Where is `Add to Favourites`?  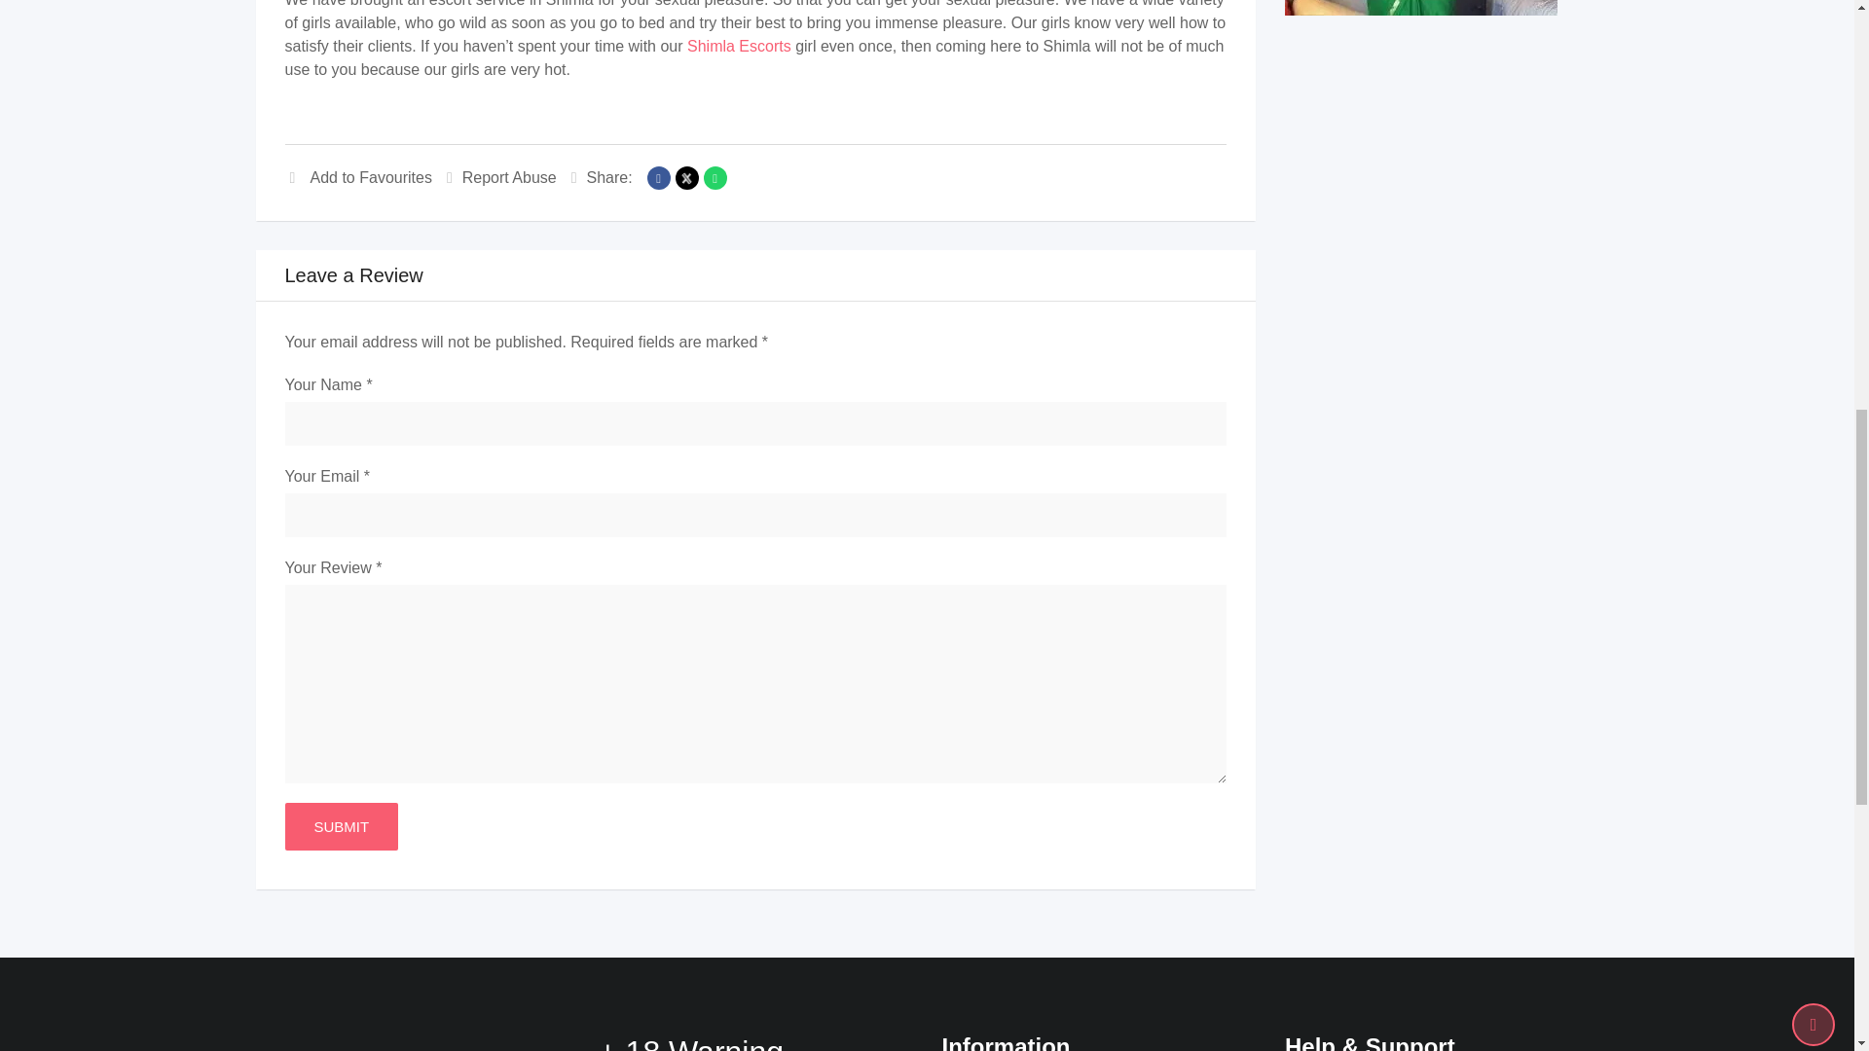
Add to Favourites is located at coordinates (357, 177).